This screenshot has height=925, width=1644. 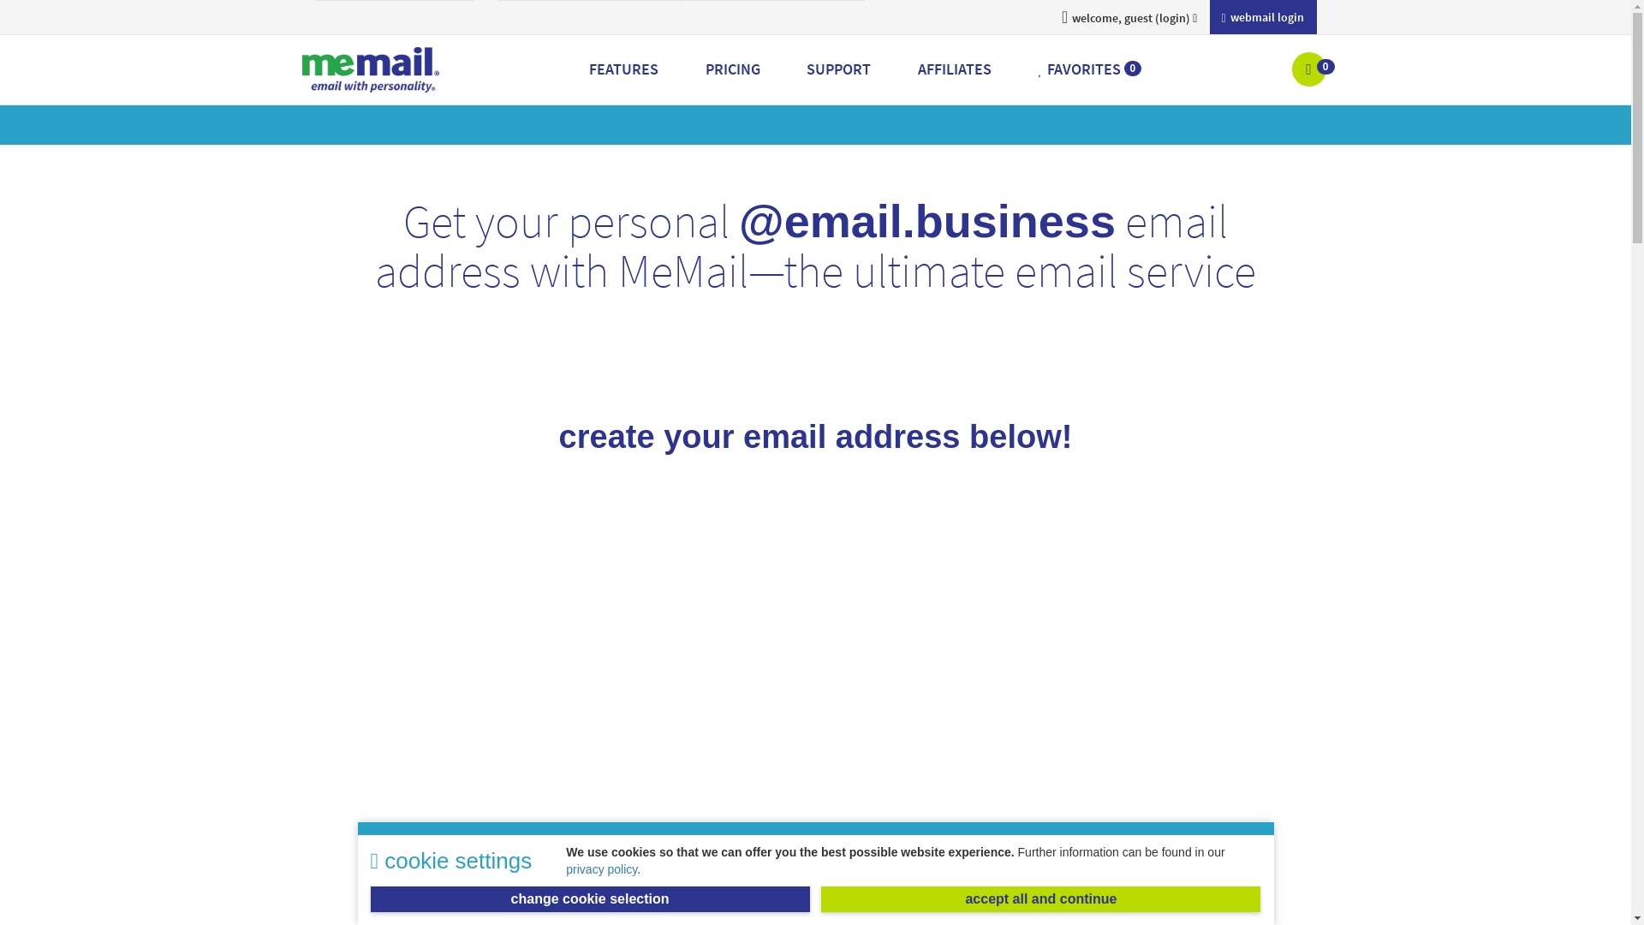 What do you see at coordinates (1263, 17) in the screenshot?
I see ` webmail login` at bounding box center [1263, 17].